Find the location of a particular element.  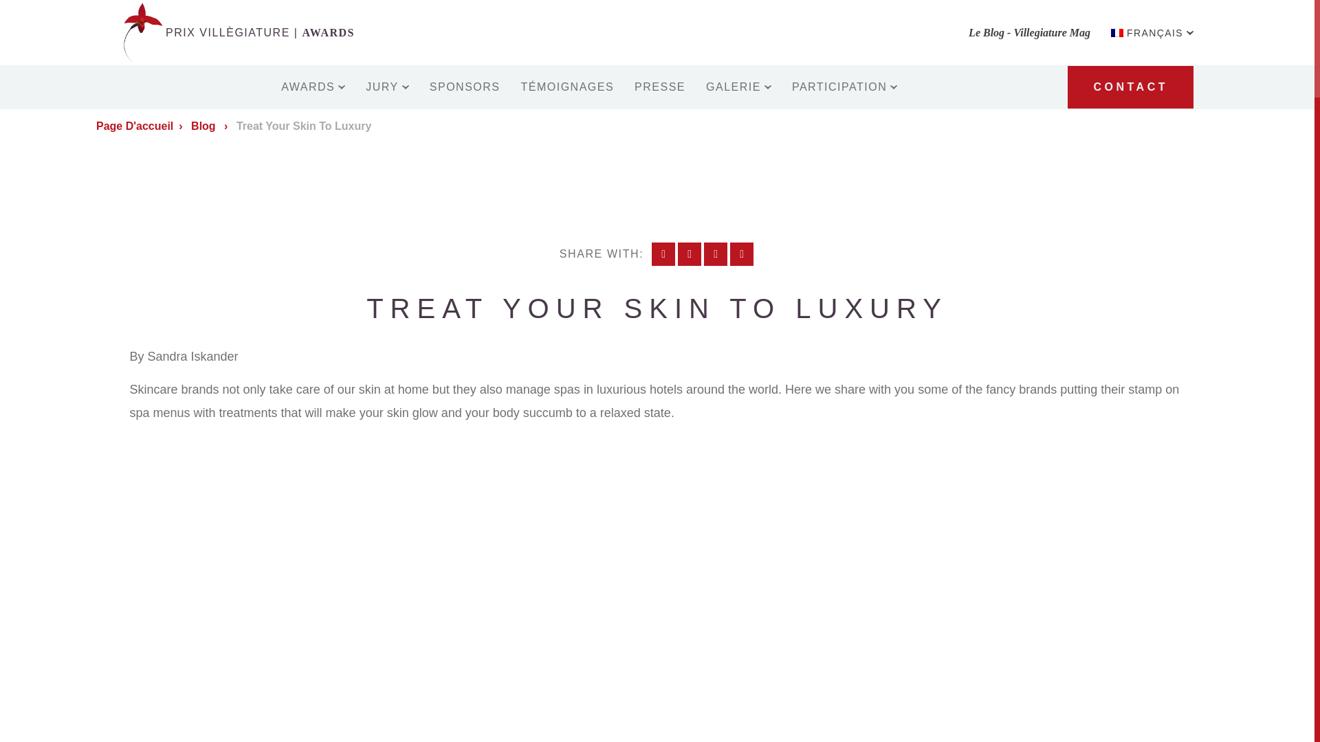

Le Blog - Villegiature Mag is located at coordinates (1029, 32).